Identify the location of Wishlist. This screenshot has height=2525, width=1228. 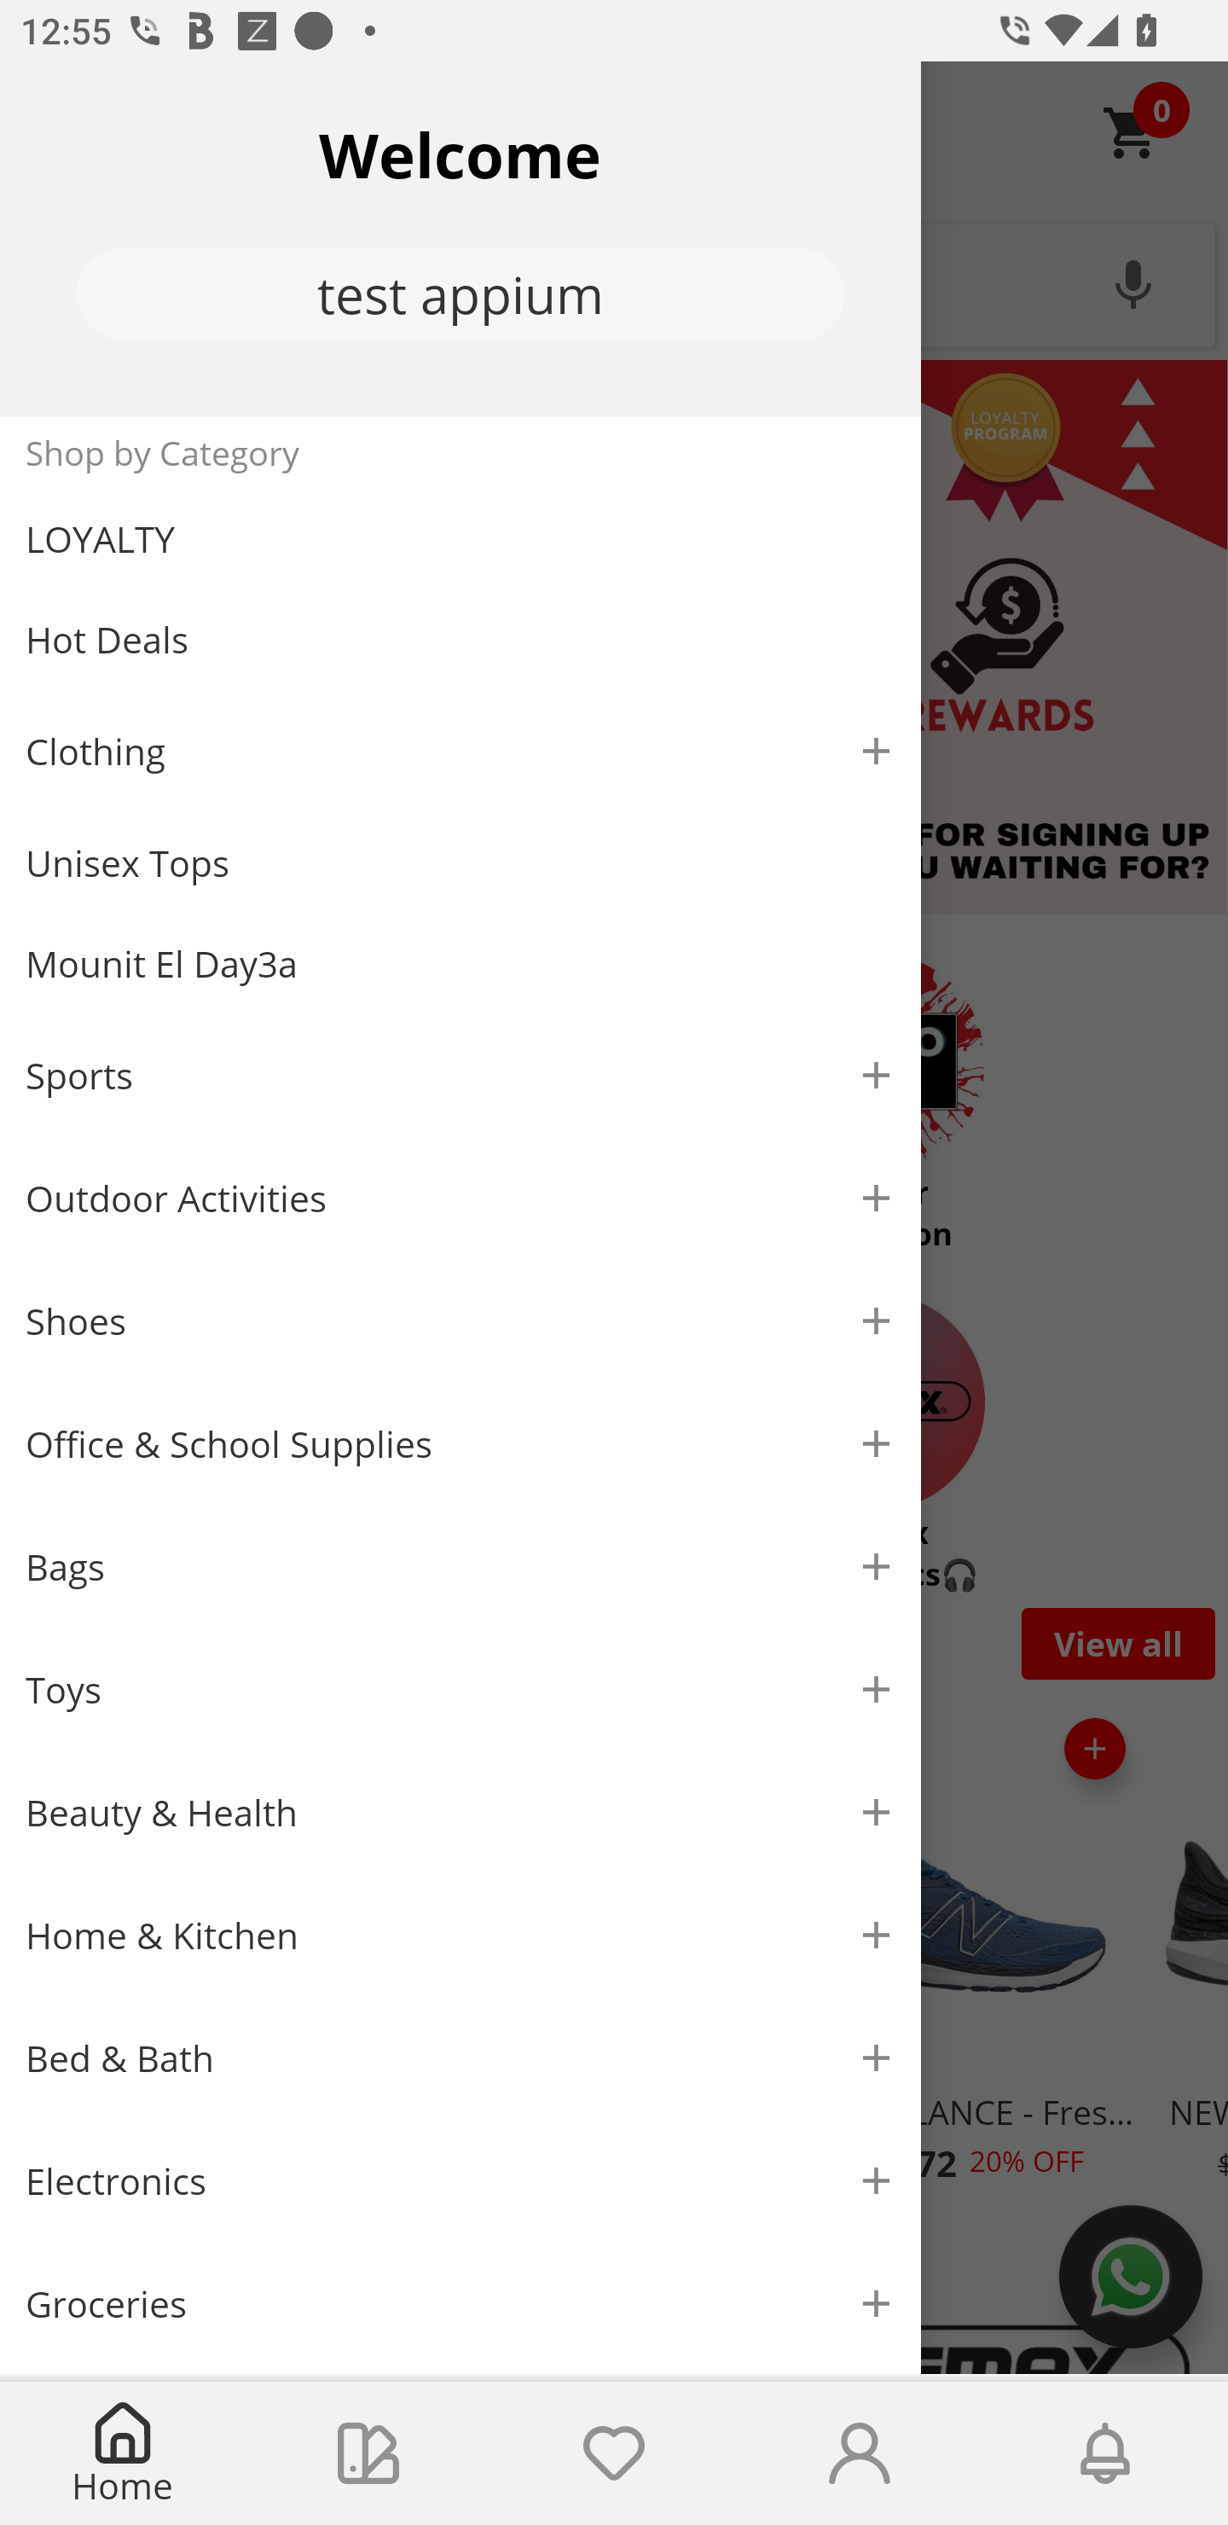
(614, 2453).